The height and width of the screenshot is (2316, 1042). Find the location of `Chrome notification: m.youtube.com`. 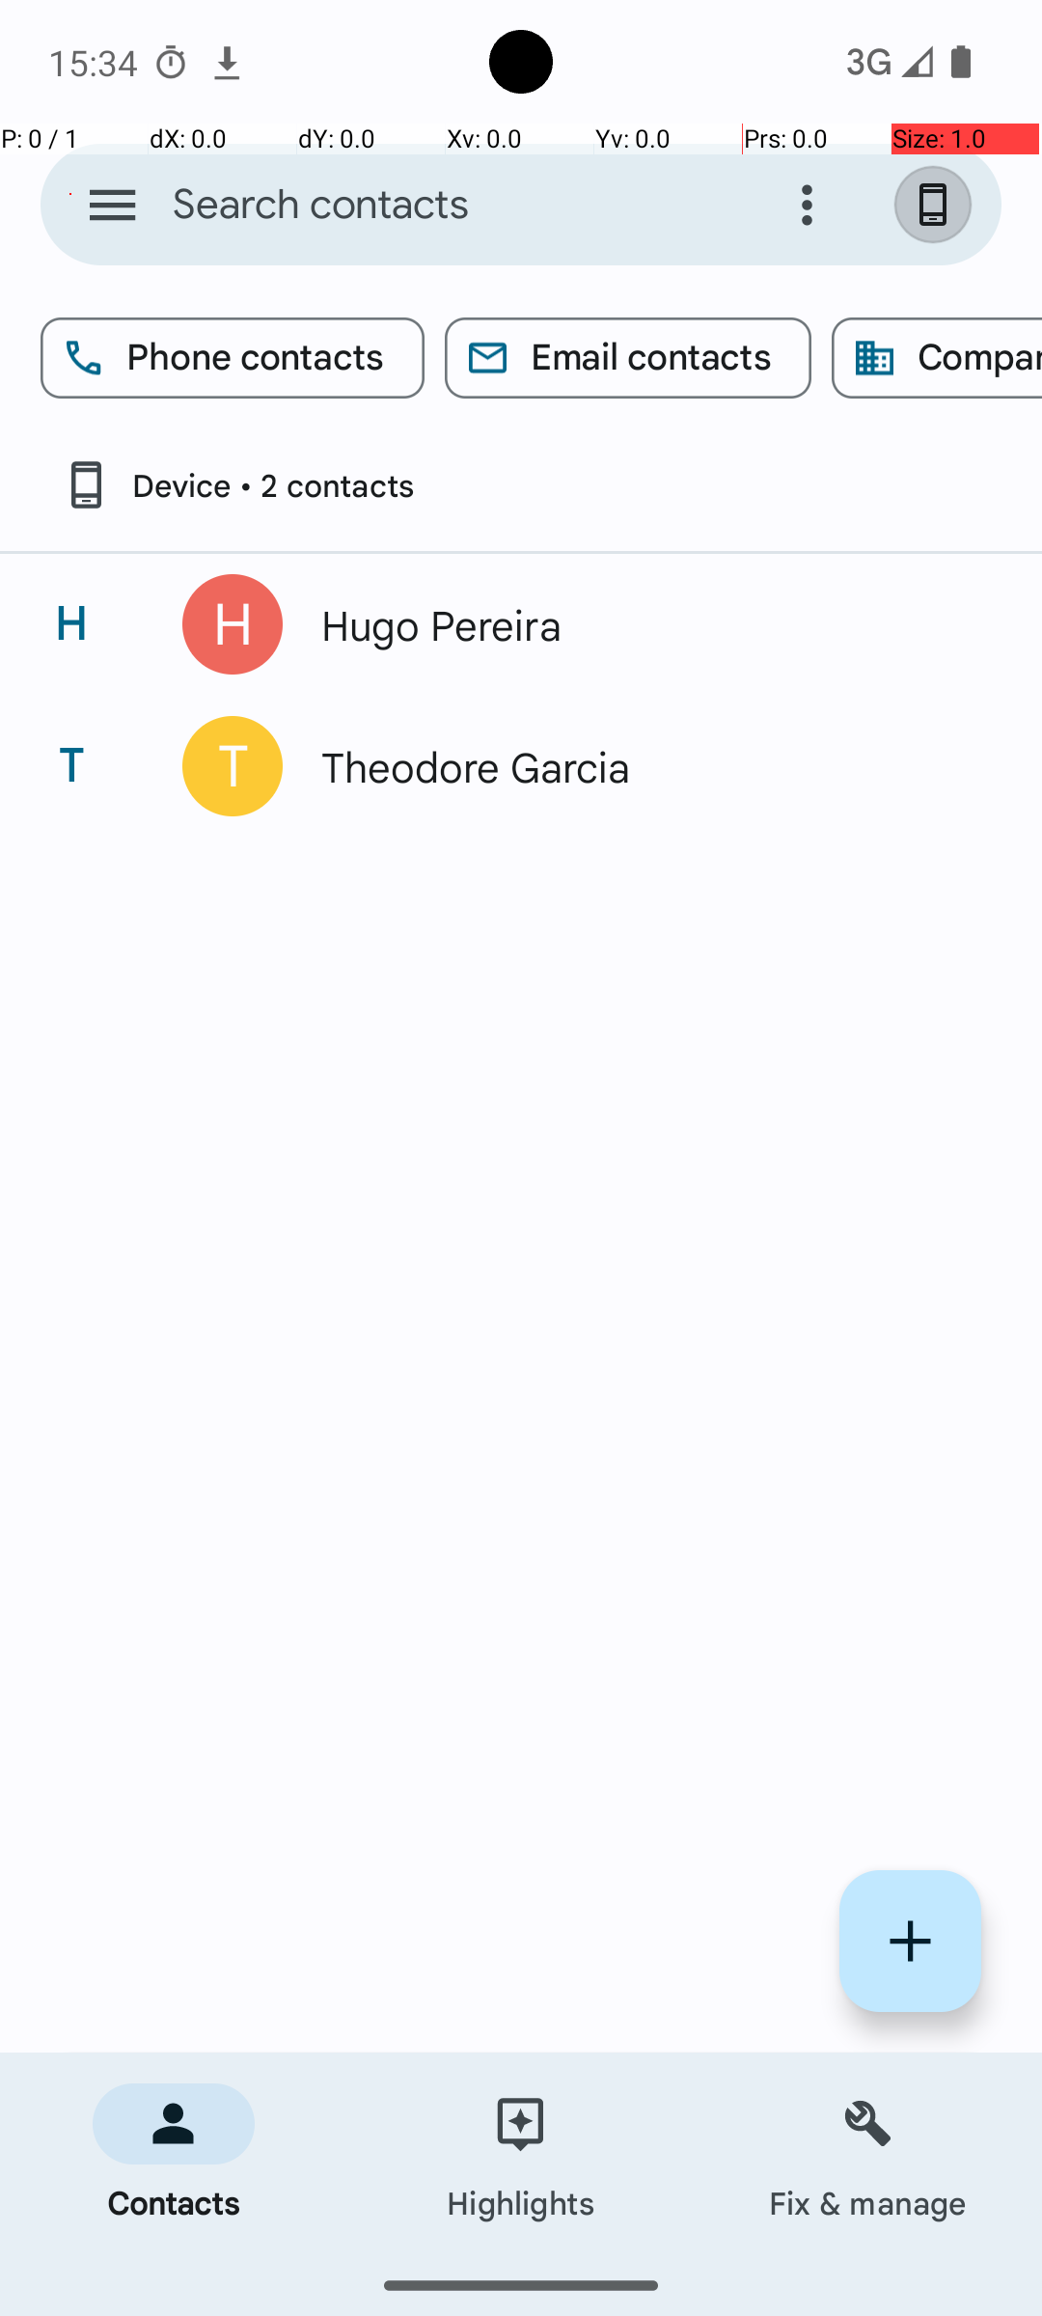

Chrome notification: m.youtube.com is located at coordinates (227, 62).